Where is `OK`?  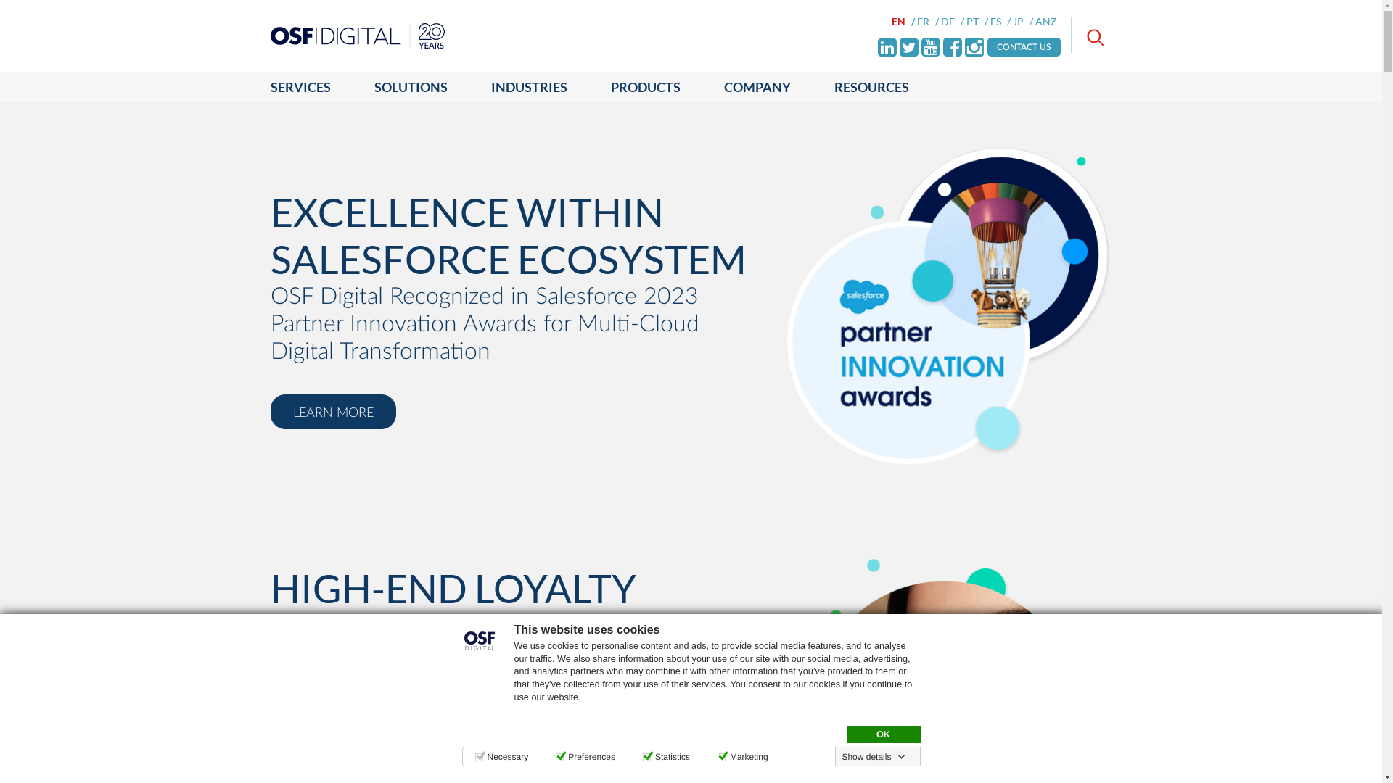 OK is located at coordinates (883, 735).